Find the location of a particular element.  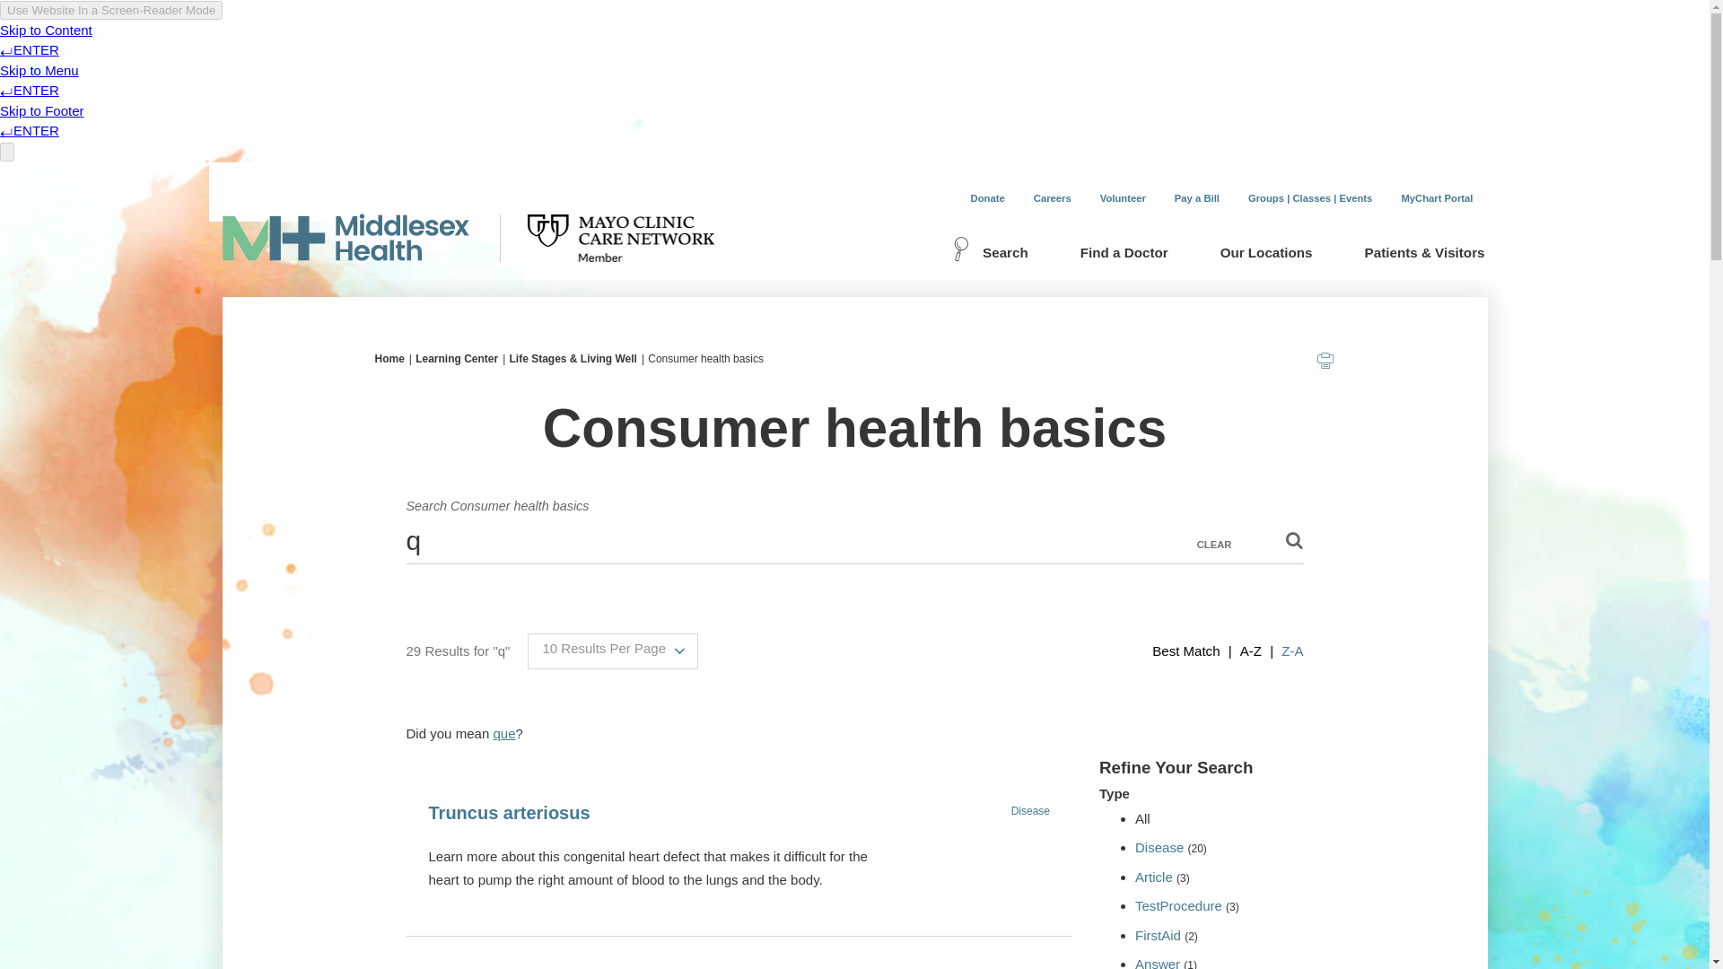

MyChart Portal is located at coordinates (1436, 197).